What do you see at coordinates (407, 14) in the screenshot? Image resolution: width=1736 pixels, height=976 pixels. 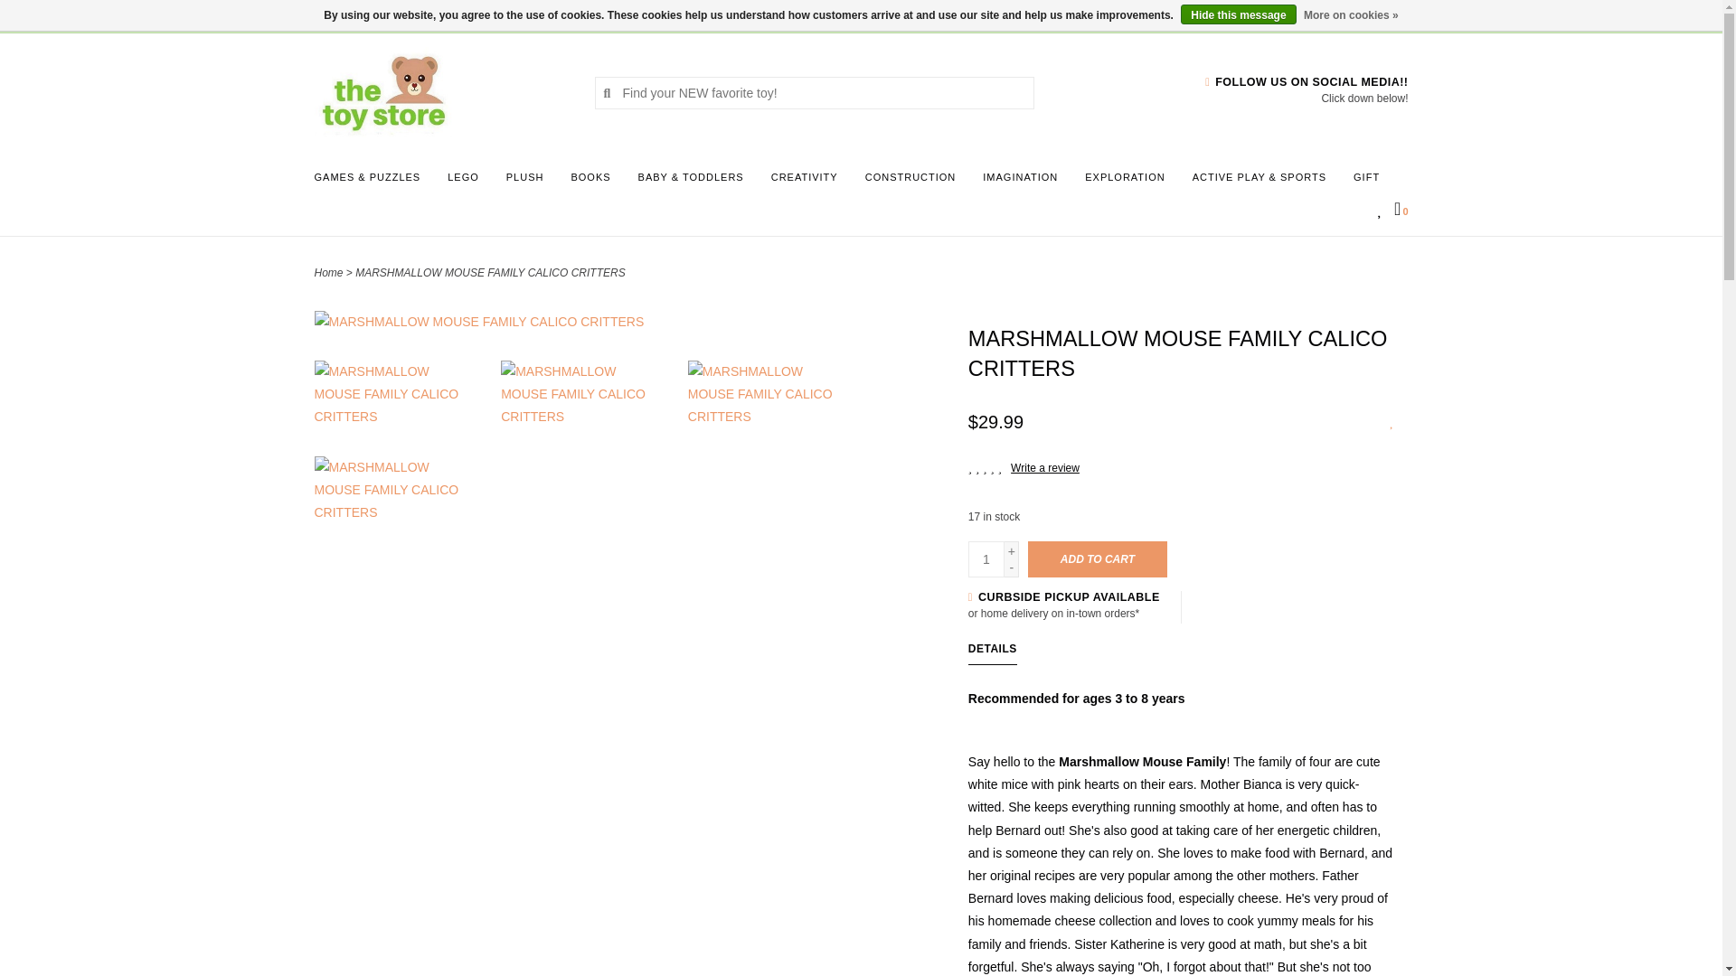 I see `Contact us` at bounding box center [407, 14].